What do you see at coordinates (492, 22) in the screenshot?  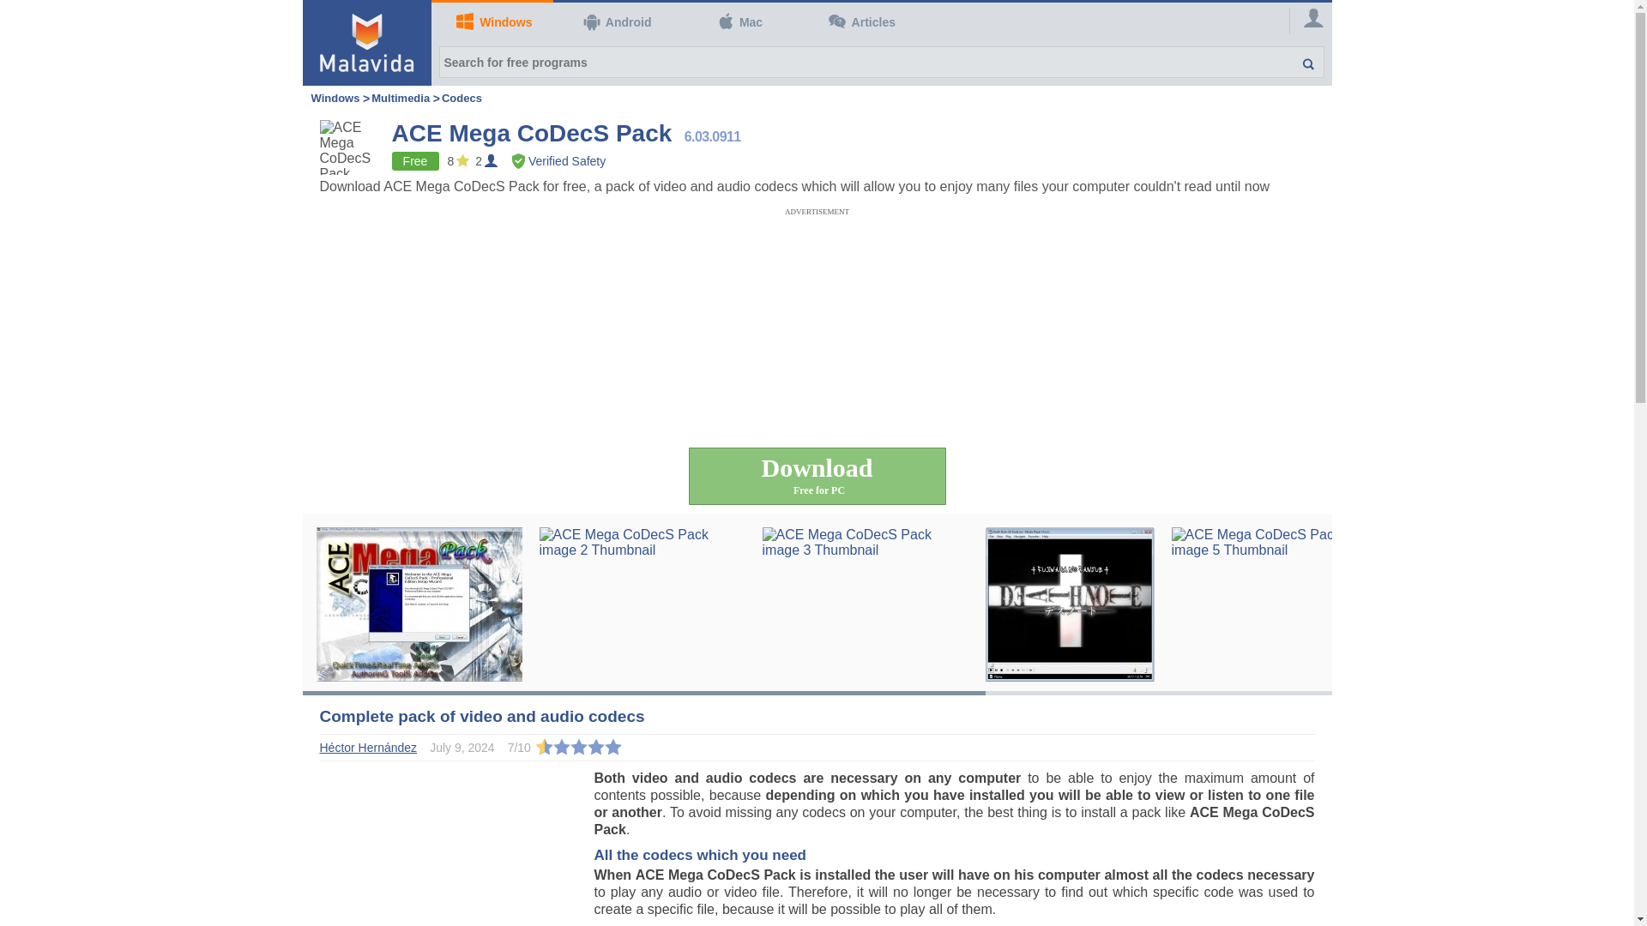 I see `Download programs free for Windows` at bounding box center [492, 22].